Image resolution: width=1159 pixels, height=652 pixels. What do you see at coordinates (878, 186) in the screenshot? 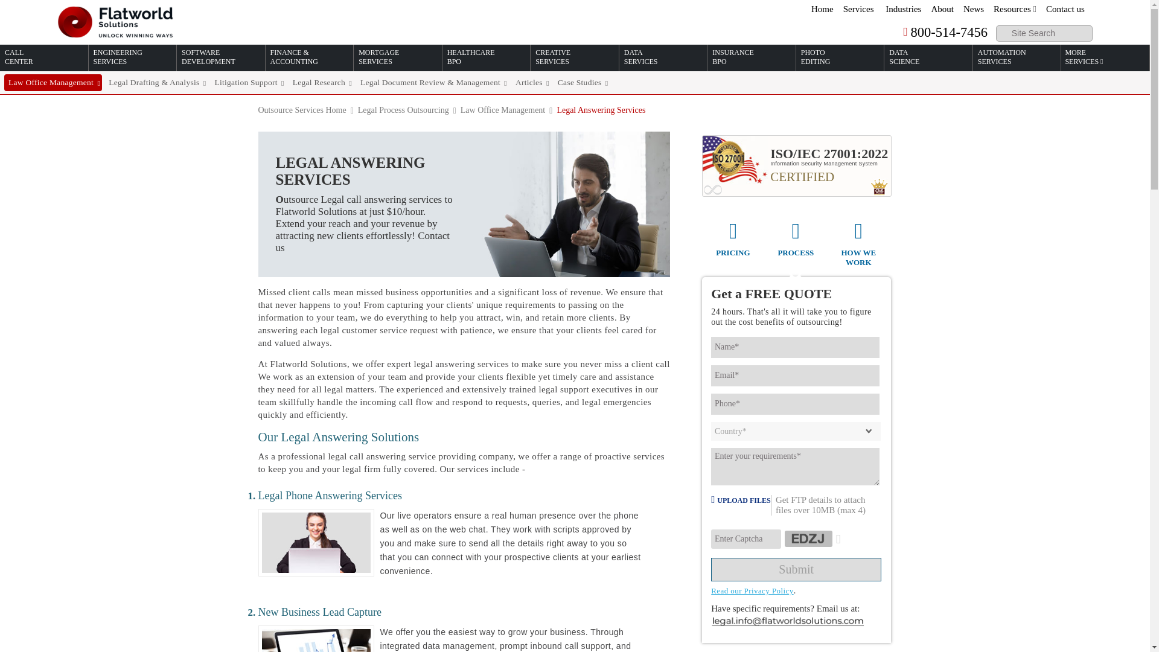
I see `GMS INTERCERT SERVICES` at bounding box center [878, 186].